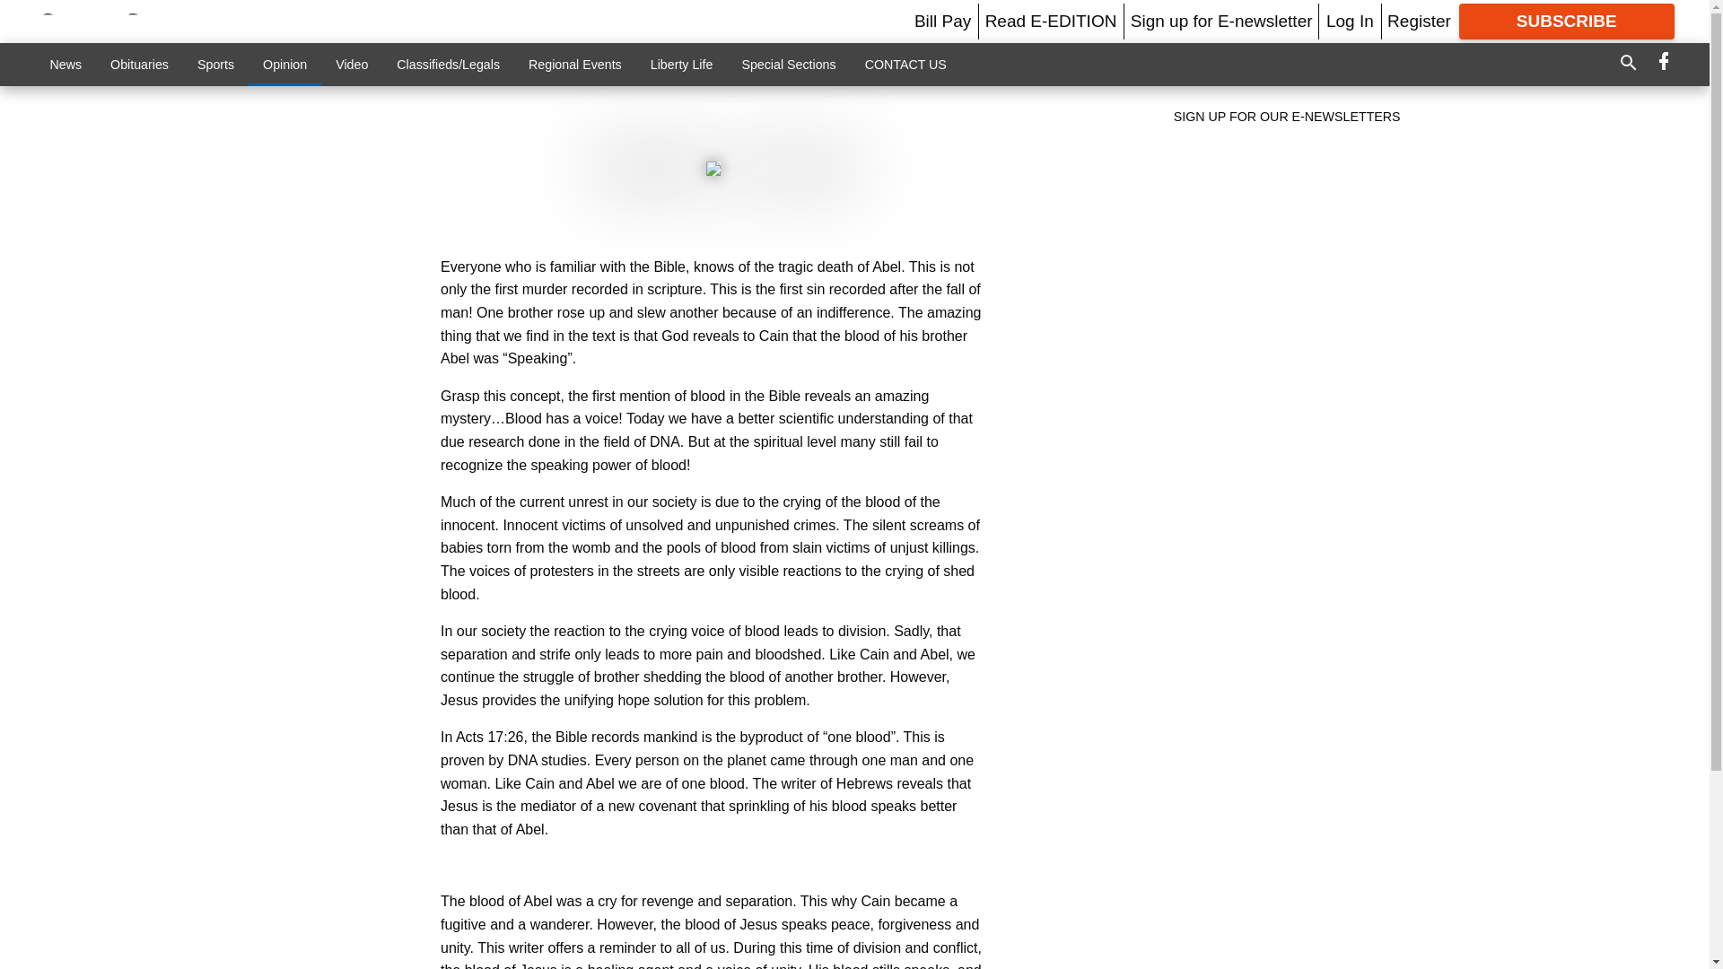 Image resolution: width=1723 pixels, height=969 pixels. What do you see at coordinates (66, 64) in the screenshot?
I see `News` at bounding box center [66, 64].